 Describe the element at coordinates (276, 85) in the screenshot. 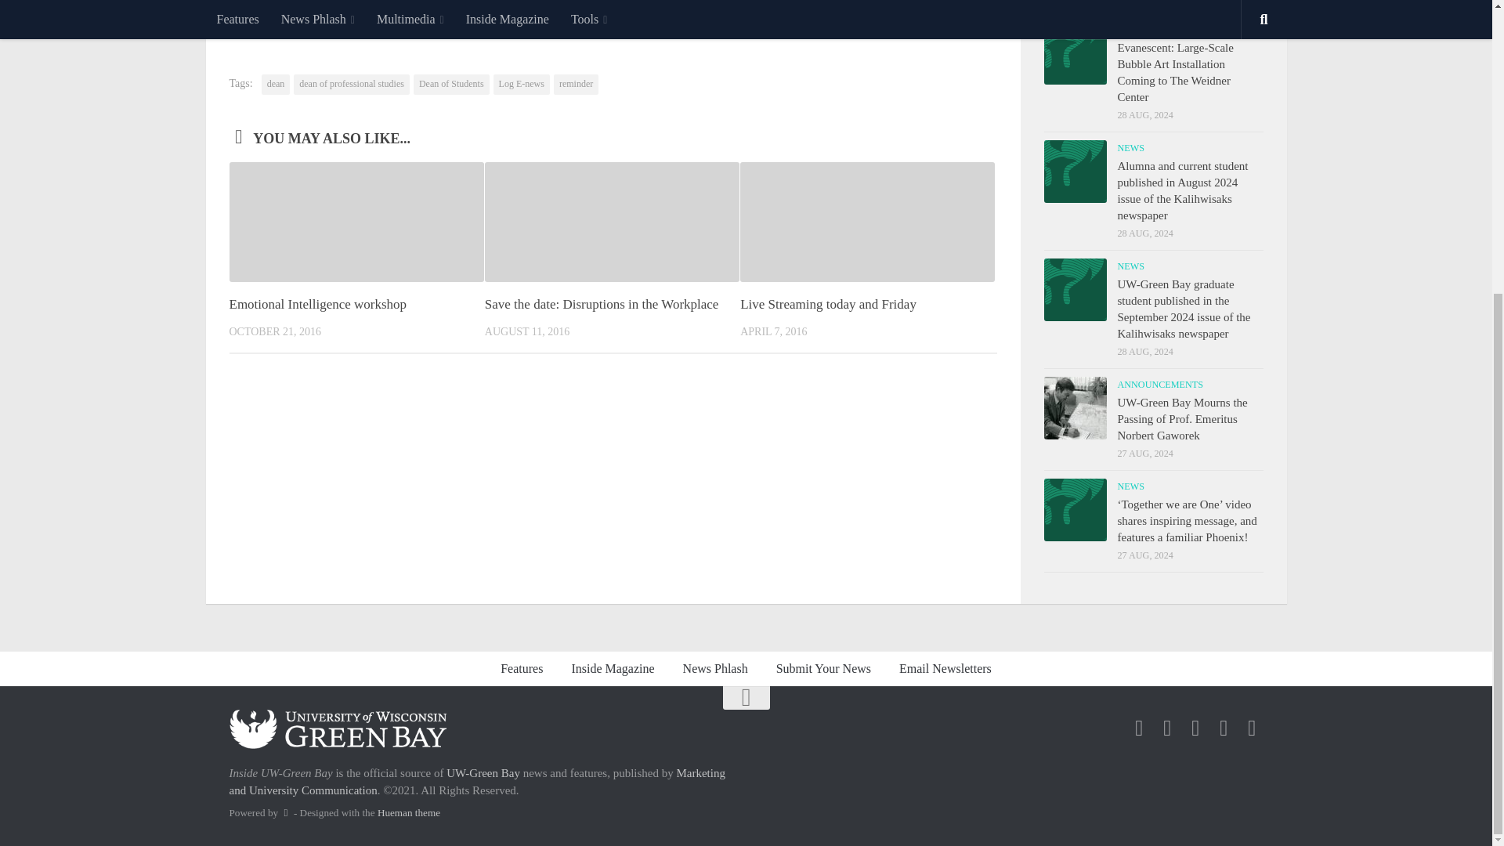

I see `dean` at that location.